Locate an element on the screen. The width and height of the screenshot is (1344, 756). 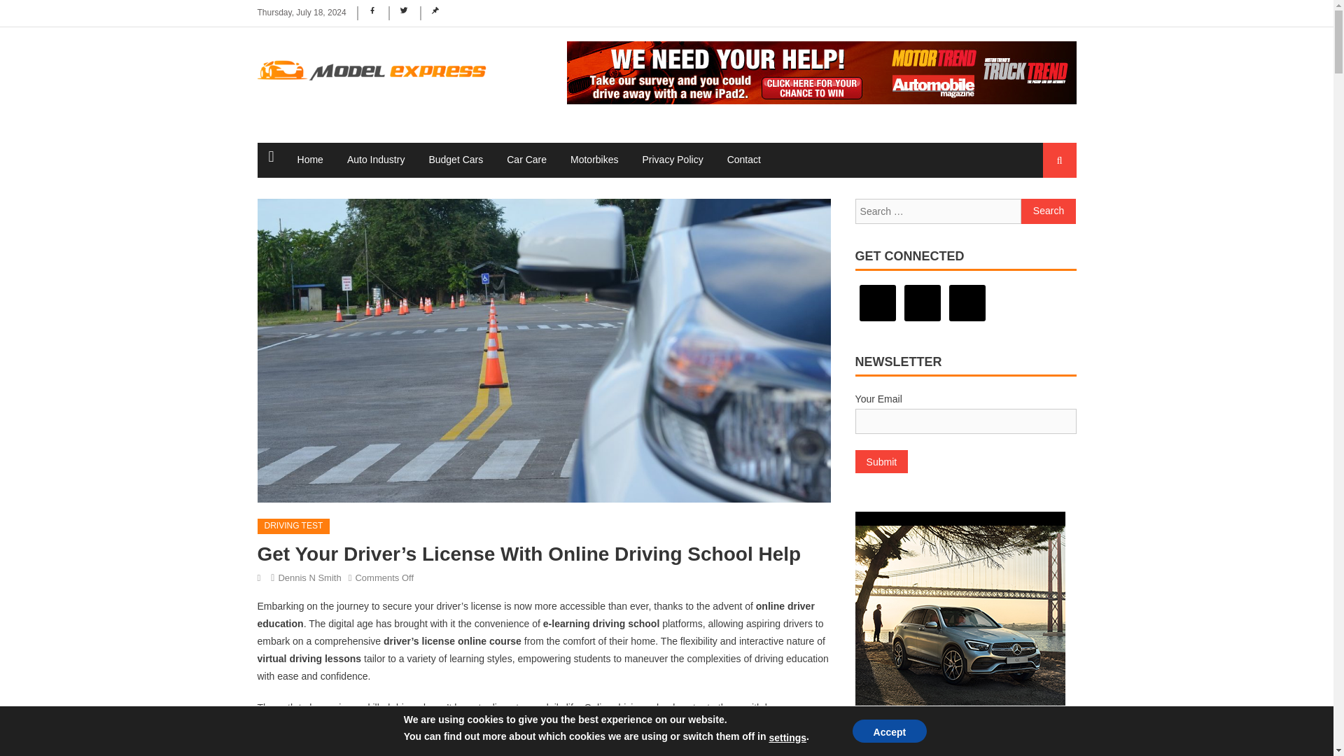
Budget Cars is located at coordinates (455, 160).